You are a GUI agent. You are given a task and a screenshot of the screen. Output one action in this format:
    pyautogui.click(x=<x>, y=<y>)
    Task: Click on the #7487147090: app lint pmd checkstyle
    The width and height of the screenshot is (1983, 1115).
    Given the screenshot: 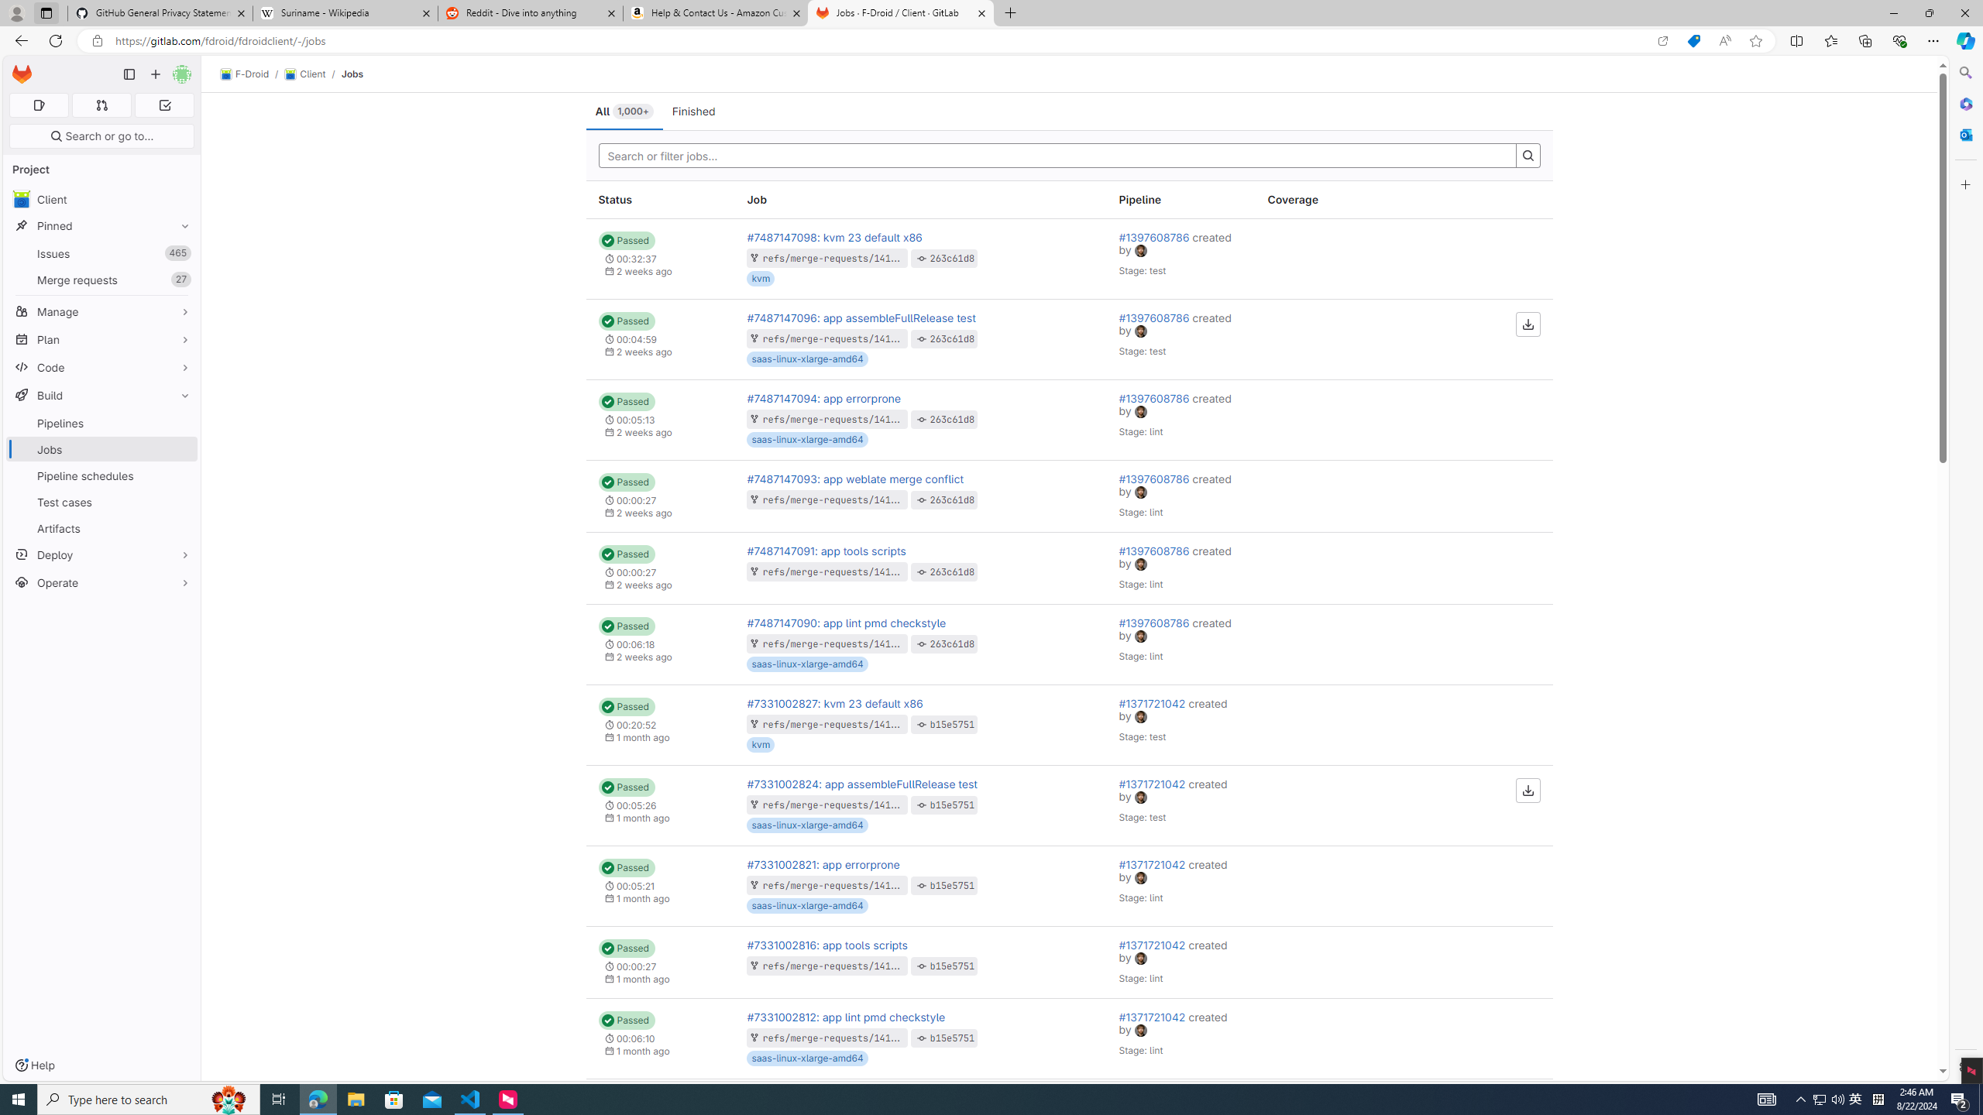 What is the action you would take?
    pyautogui.click(x=847, y=623)
    